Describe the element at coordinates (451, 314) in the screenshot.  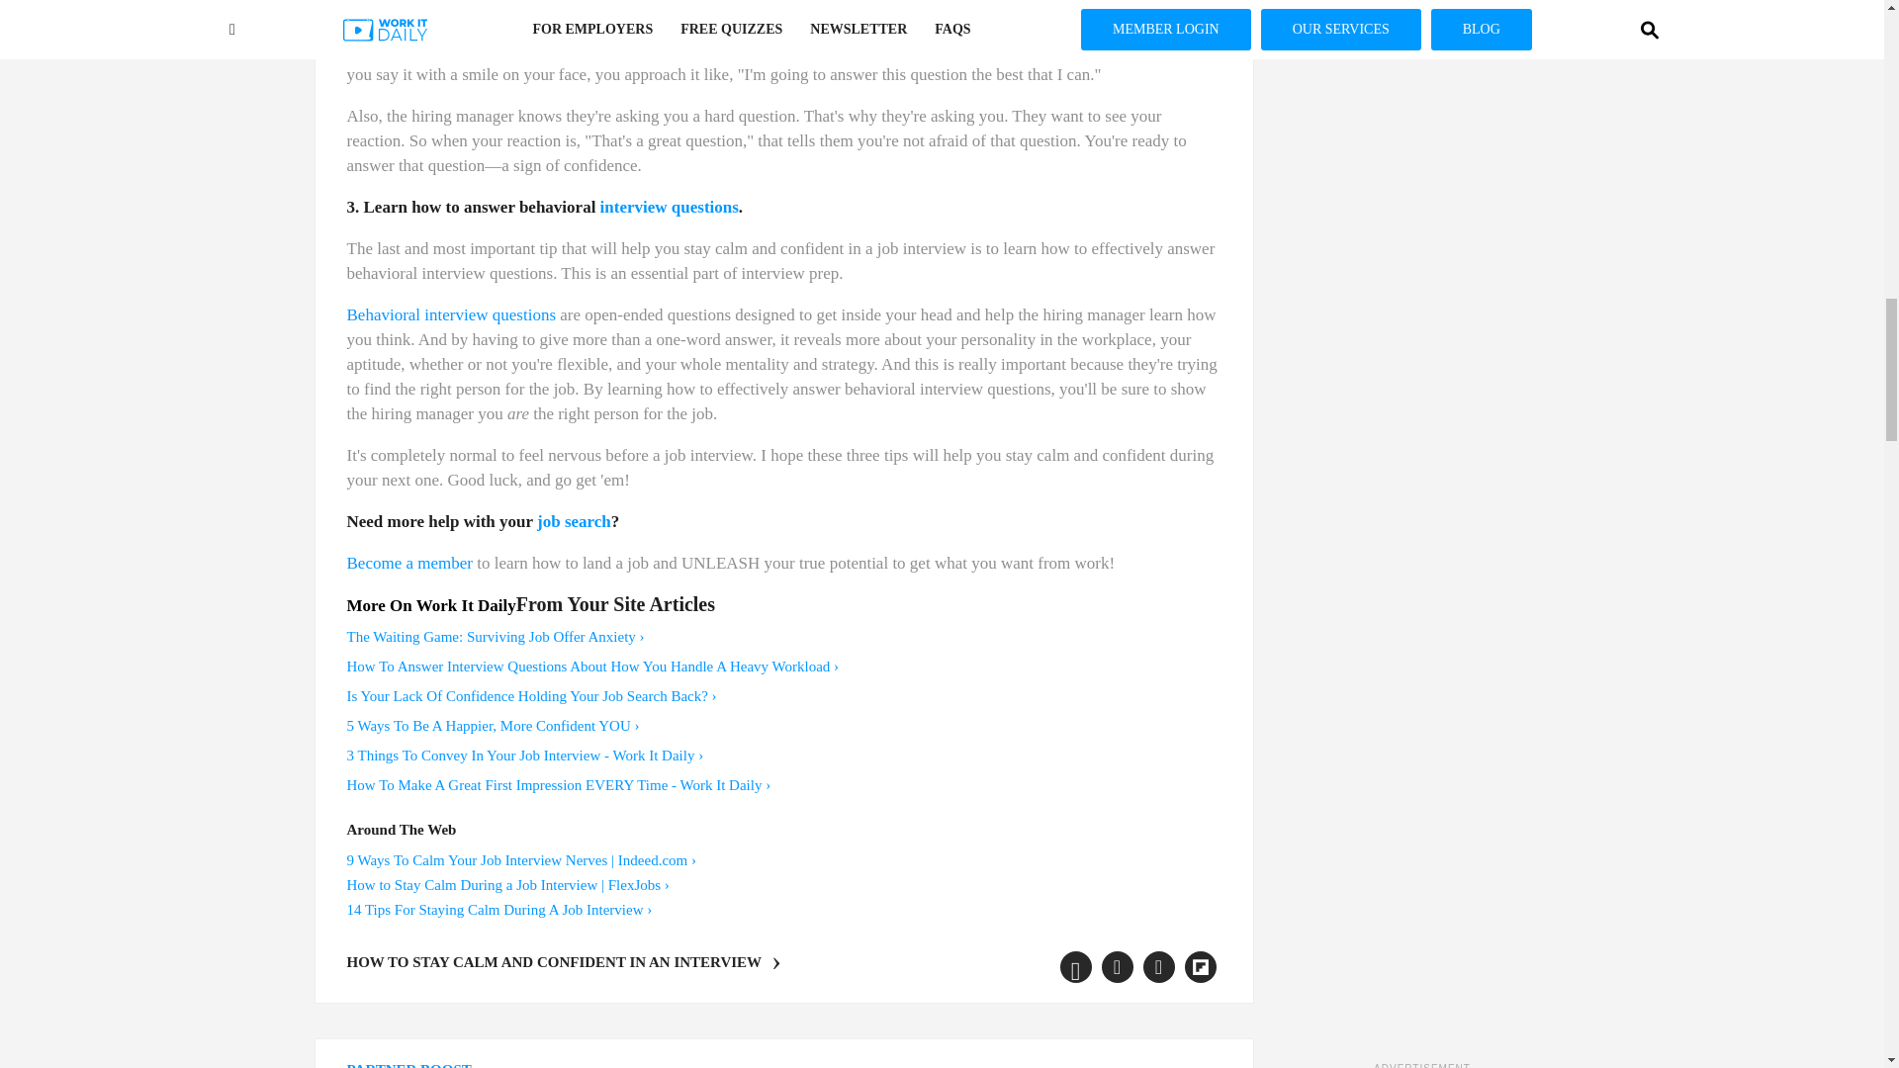
I see `Behavioral interview questions` at that location.